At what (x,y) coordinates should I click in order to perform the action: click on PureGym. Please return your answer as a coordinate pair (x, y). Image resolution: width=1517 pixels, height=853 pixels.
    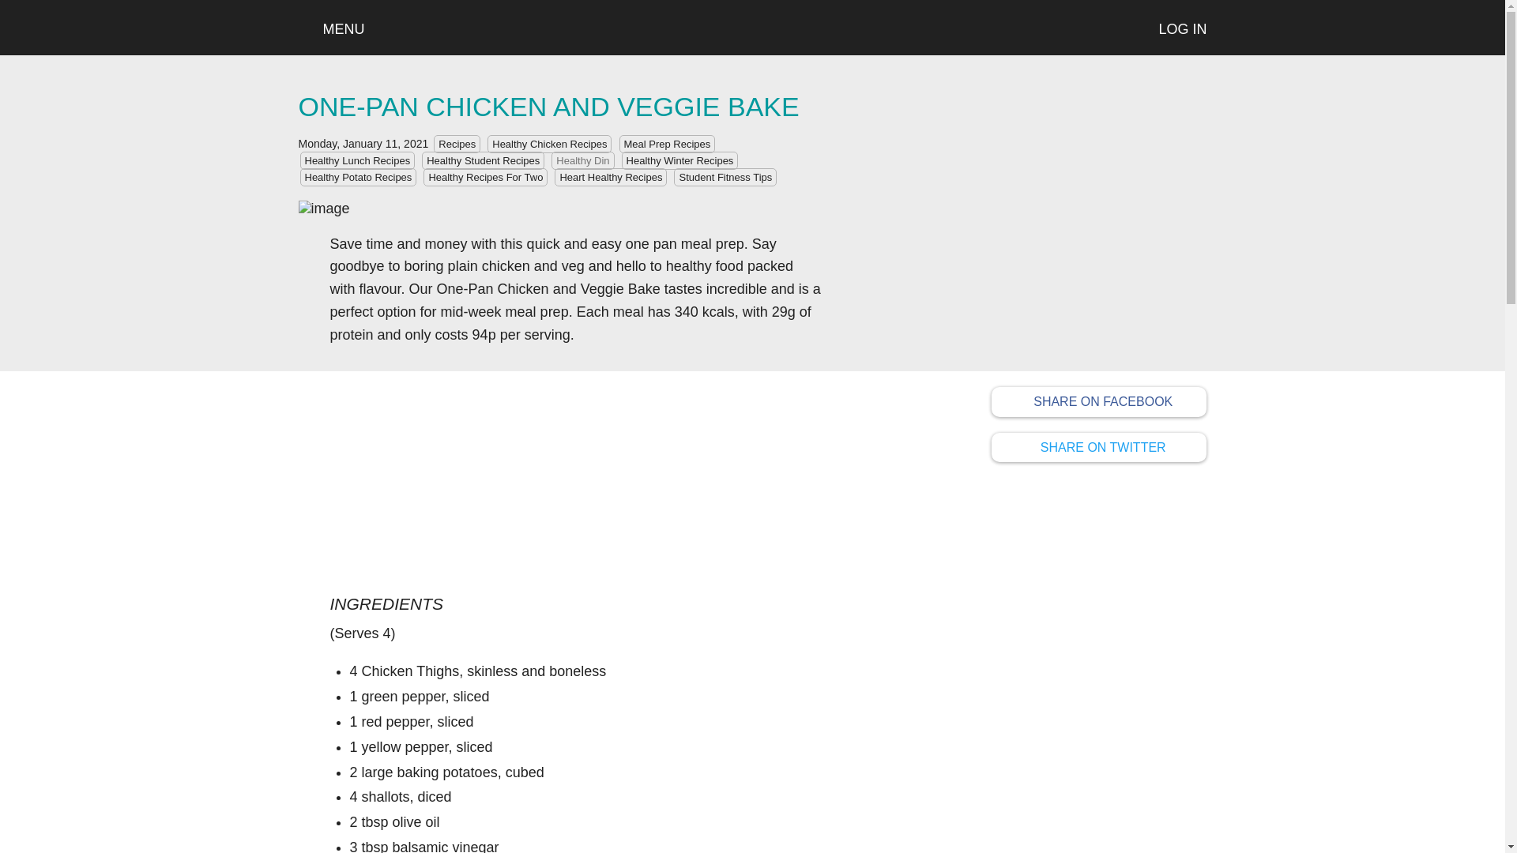
    Looking at the image, I should click on (1014, 400).